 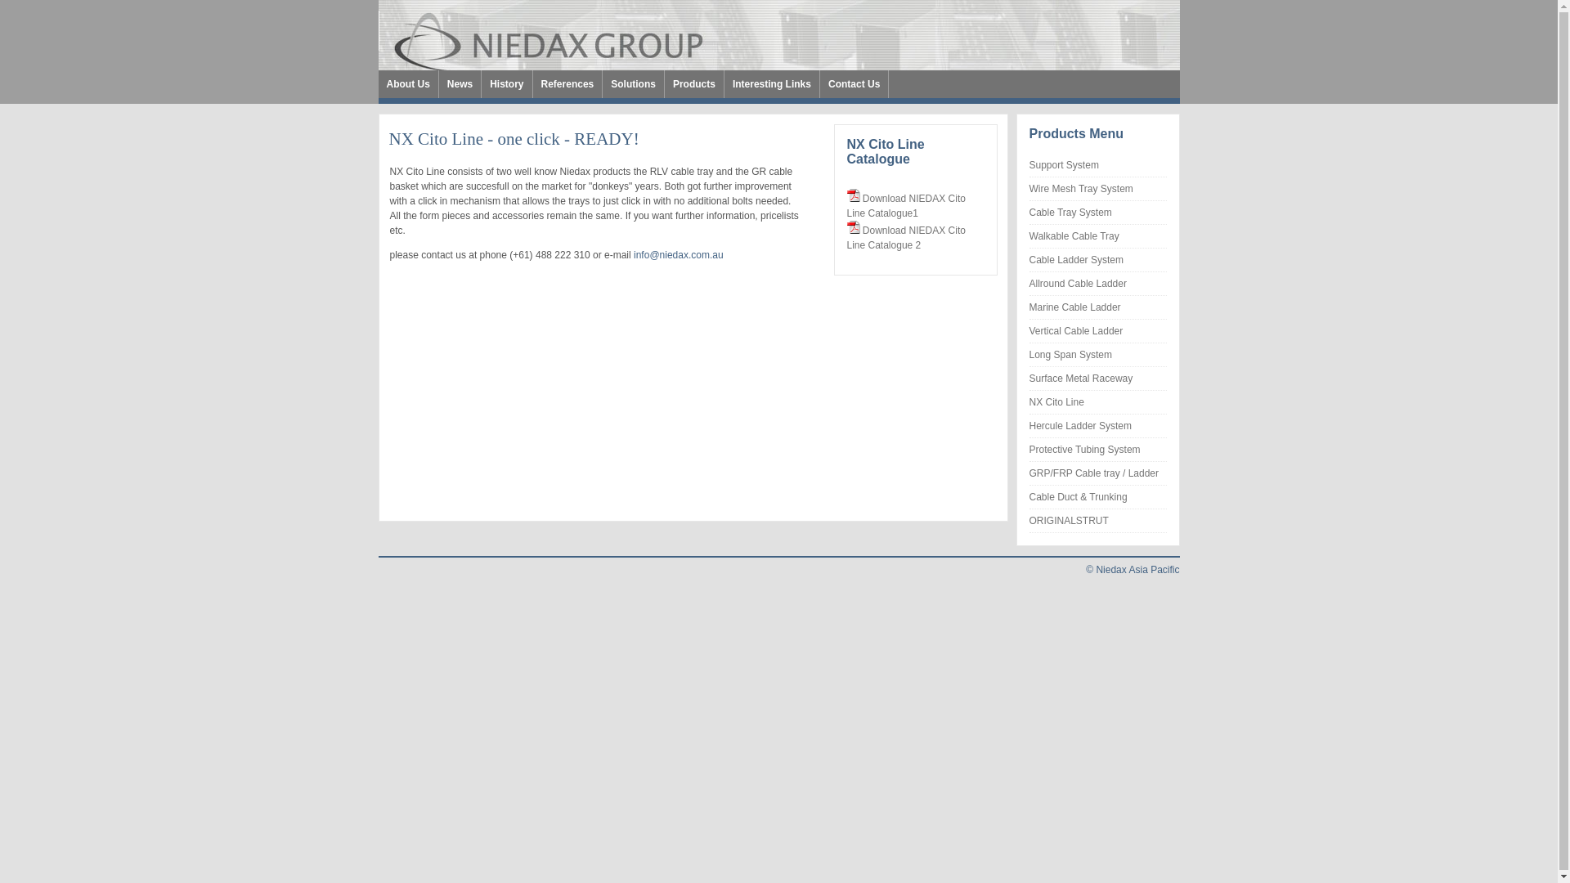 I want to click on Cable Tray System, so click(x=1070, y=213).